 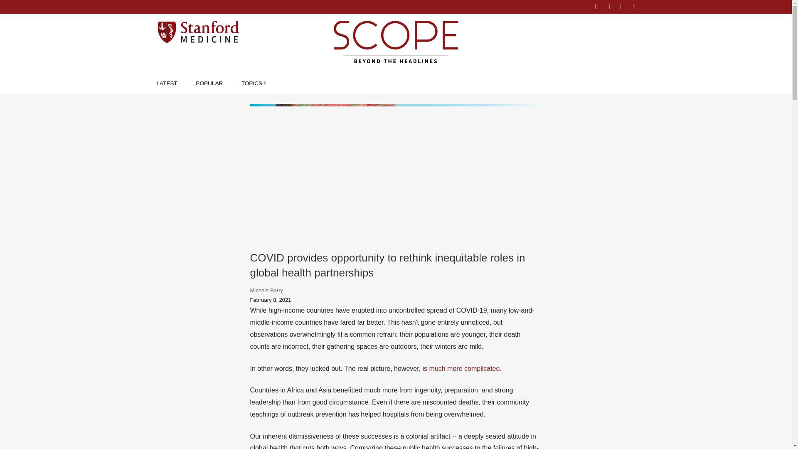 What do you see at coordinates (167, 83) in the screenshot?
I see `LATEST` at bounding box center [167, 83].